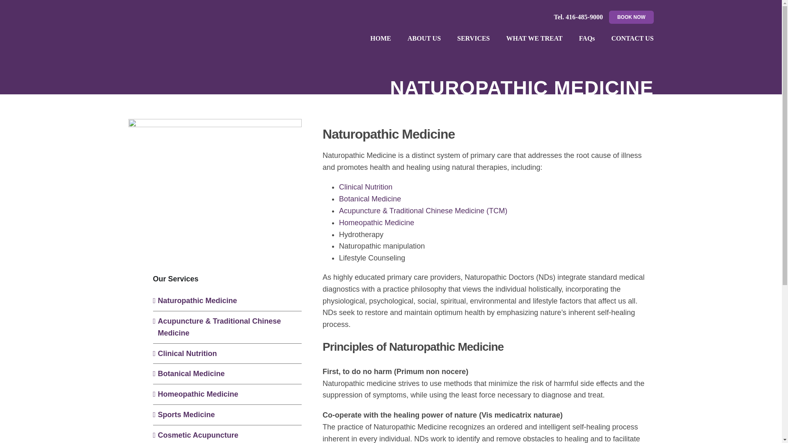  Describe the element at coordinates (187, 354) in the screenshot. I see `Clinical Nutrition` at that location.